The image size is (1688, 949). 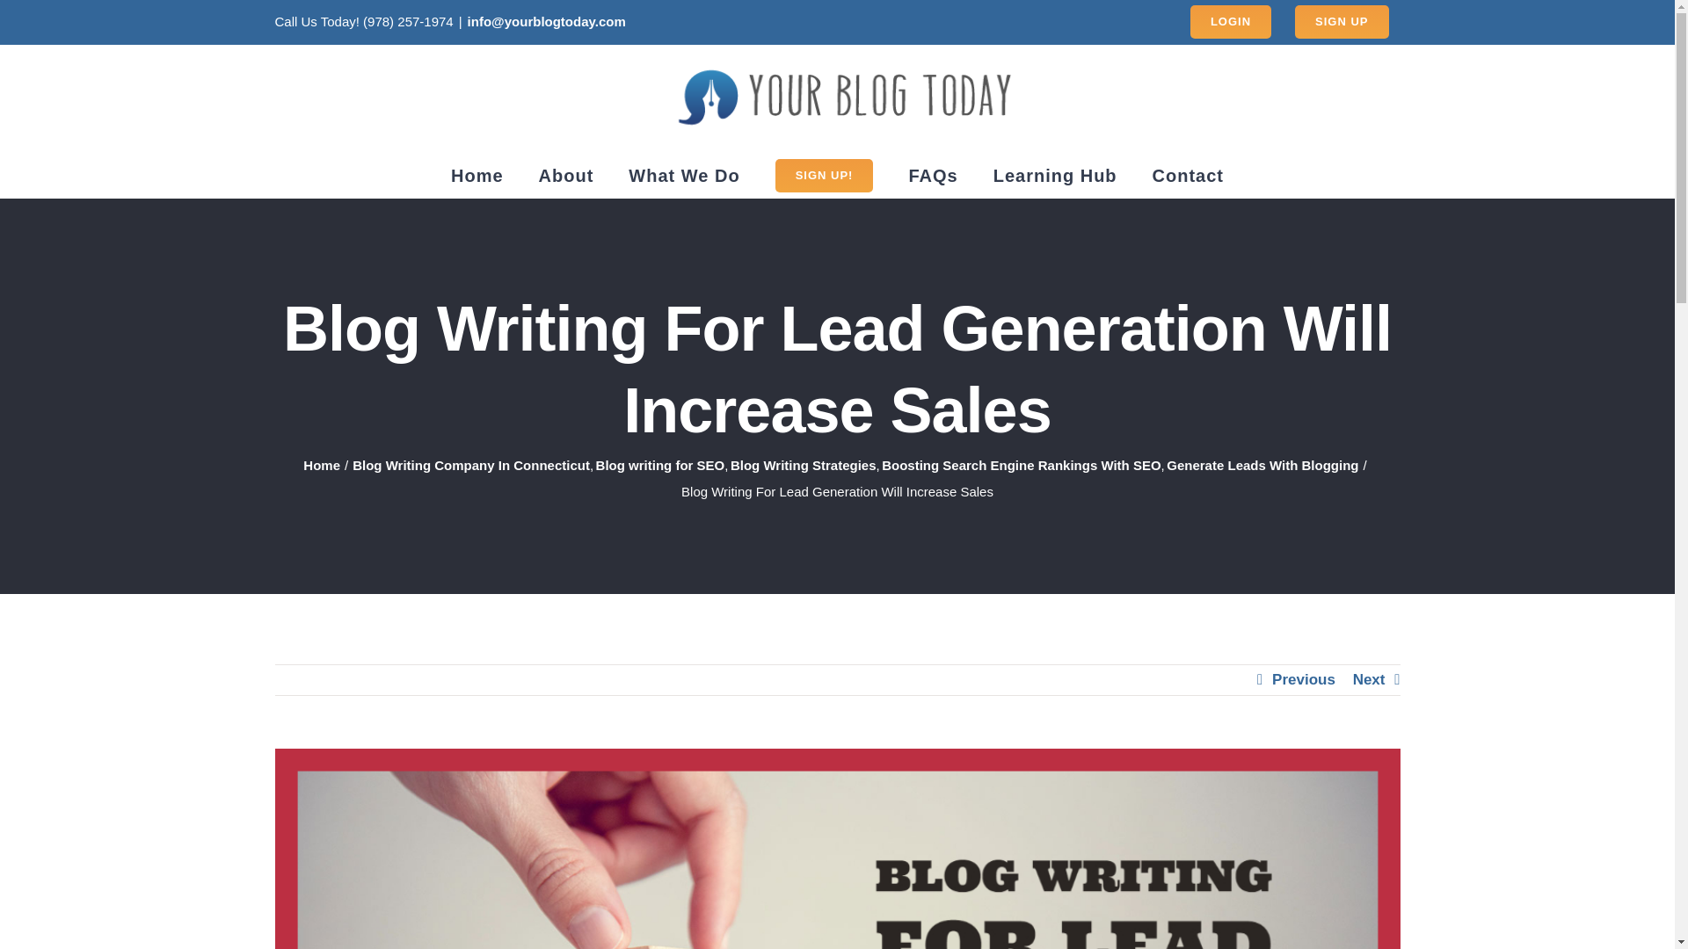 I want to click on FAQs, so click(x=932, y=175).